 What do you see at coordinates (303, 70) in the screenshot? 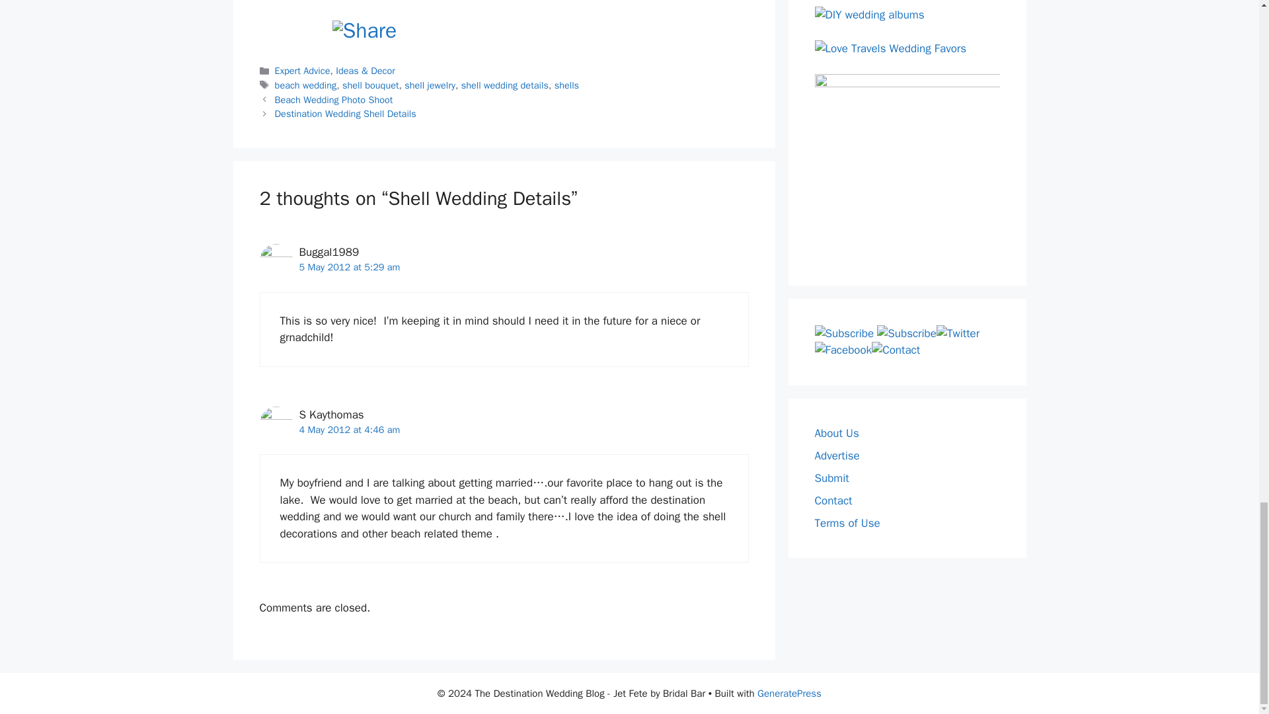
I see `Expert Advice` at bounding box center [303, 70].